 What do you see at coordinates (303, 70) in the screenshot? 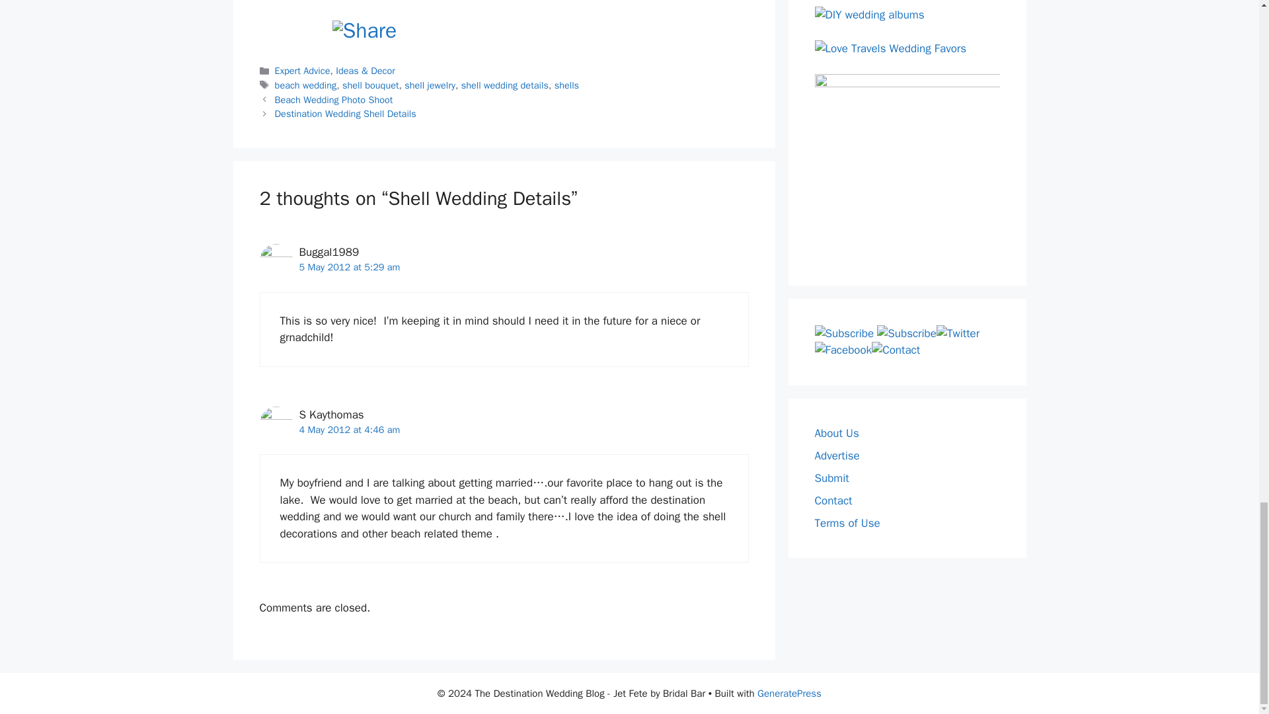
I see `Expert Advice` at bounding box center [303, 70].